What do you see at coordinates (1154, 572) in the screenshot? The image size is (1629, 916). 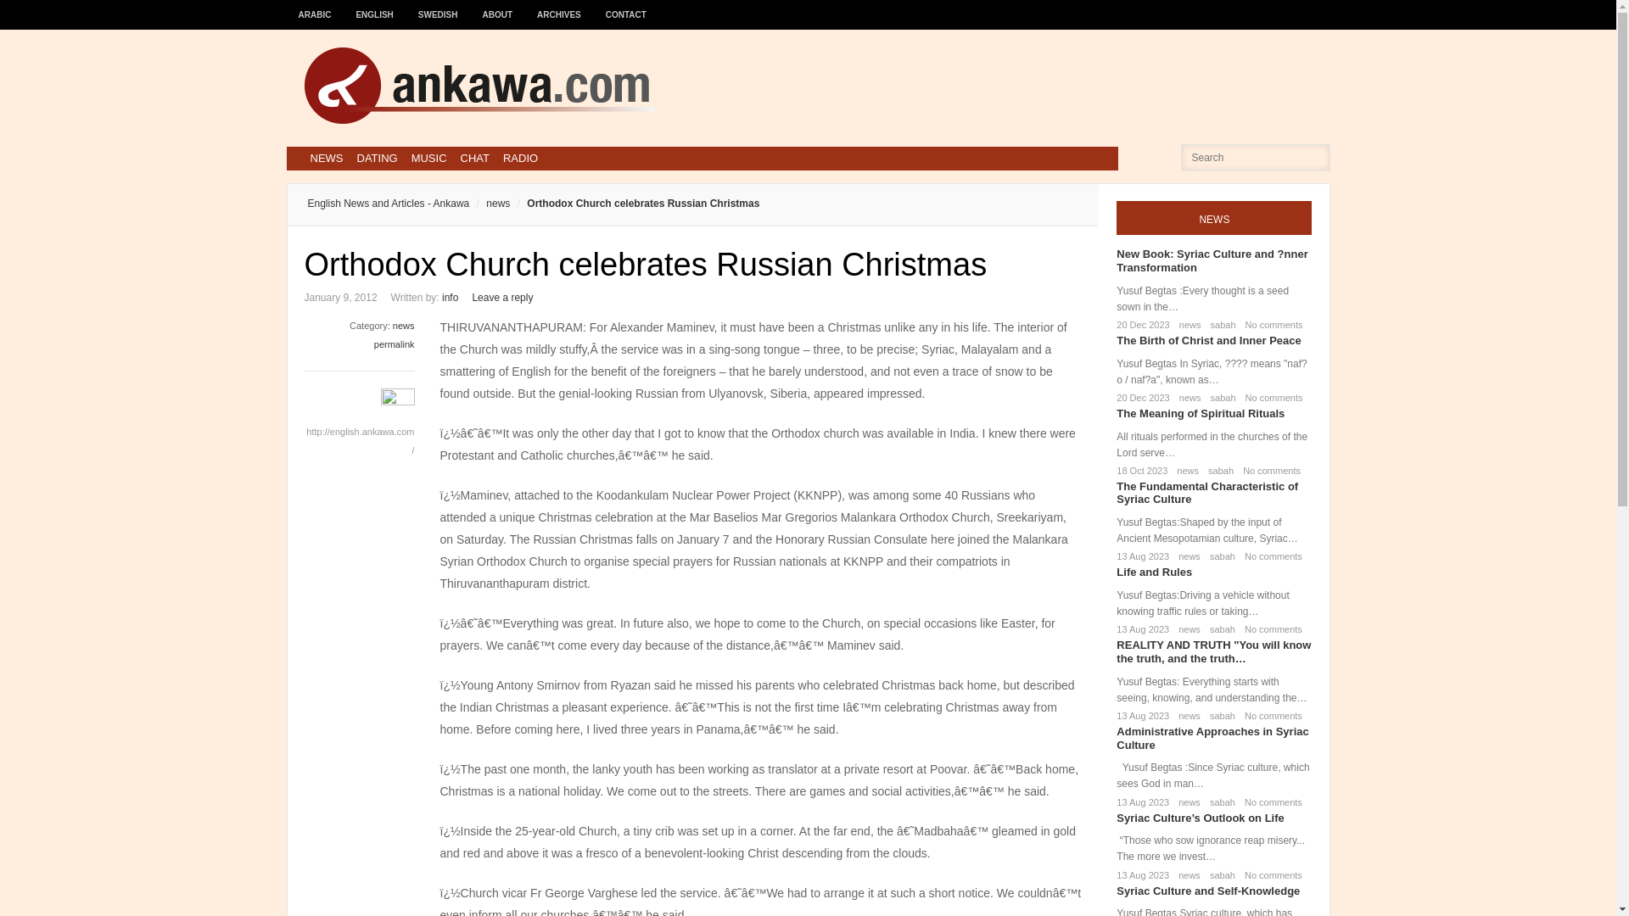 I see `Life and Rules` at bounding box center [1154, 572].